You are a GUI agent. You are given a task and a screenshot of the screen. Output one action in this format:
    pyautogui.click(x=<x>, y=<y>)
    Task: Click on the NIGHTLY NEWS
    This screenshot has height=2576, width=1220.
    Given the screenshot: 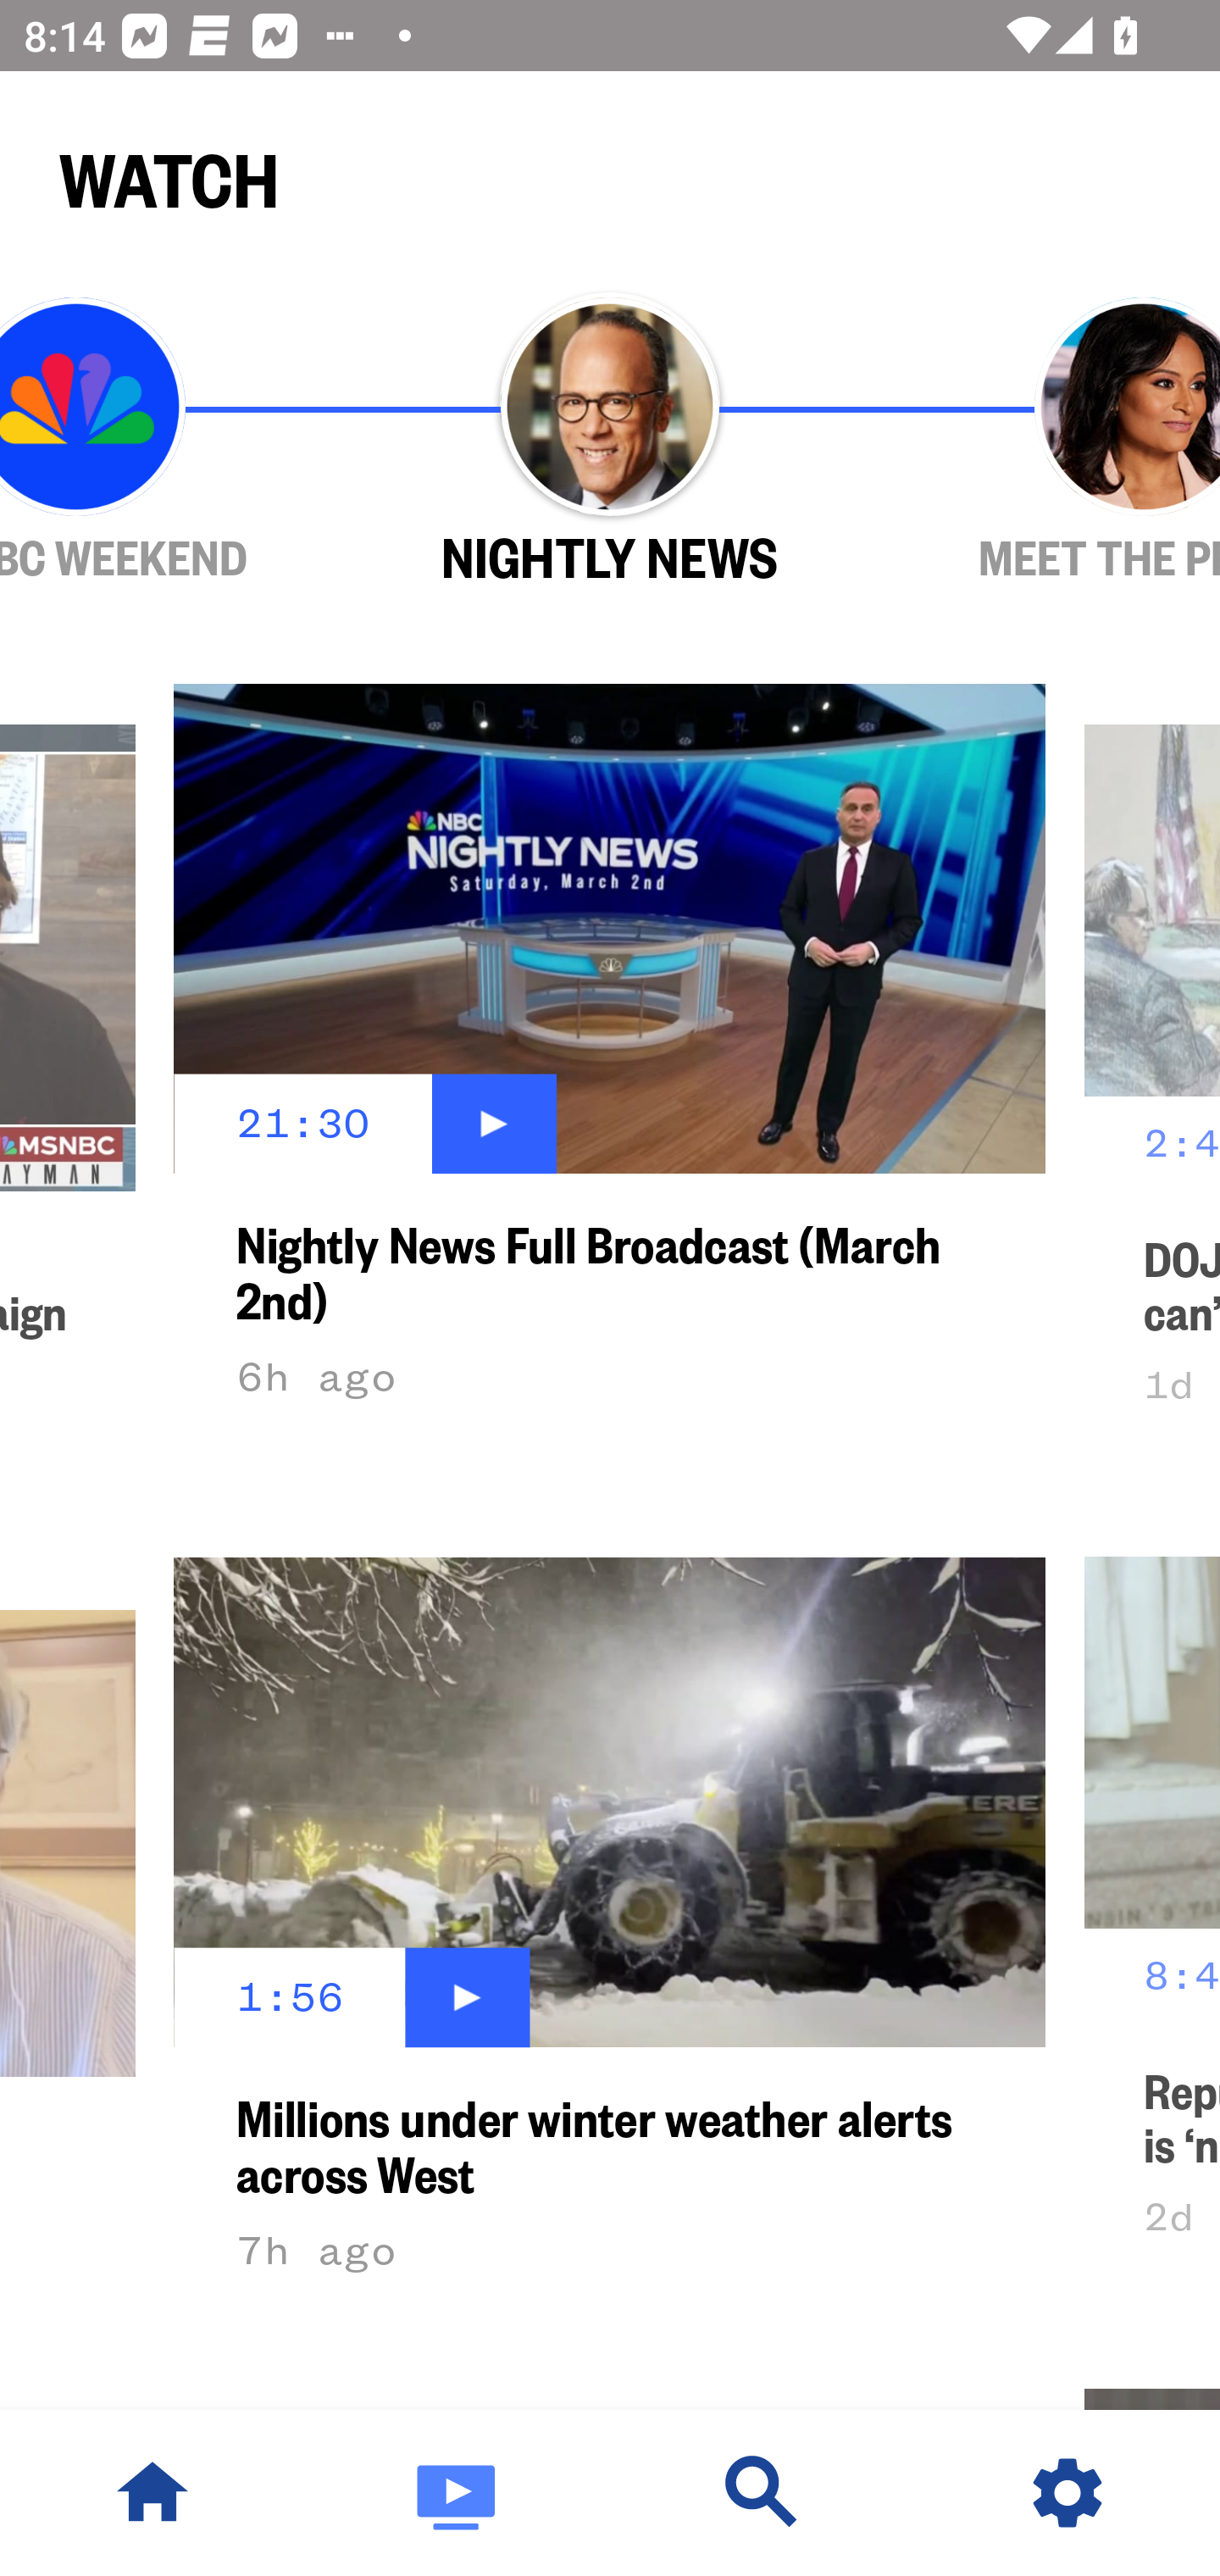 What is the action you would take?
    pyautogui.click(x=610, y=441)
    